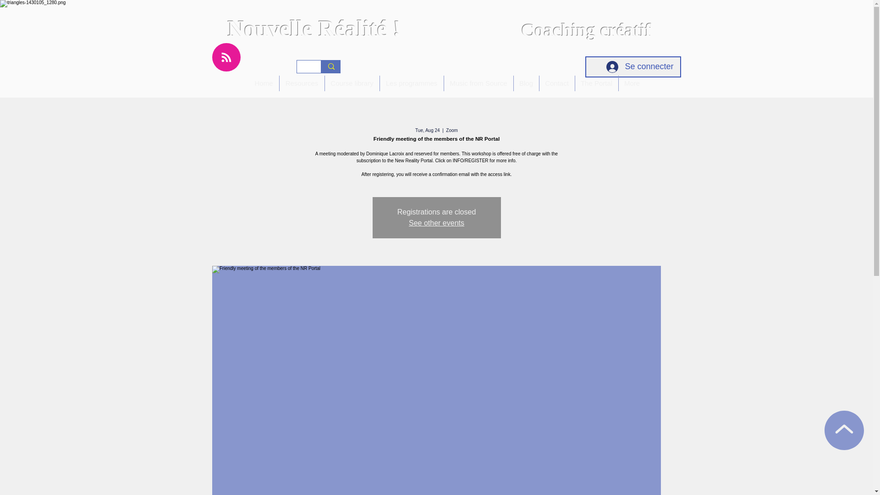 The image size is (880, 495). I want to click on Les programmes, so click(411, 83).